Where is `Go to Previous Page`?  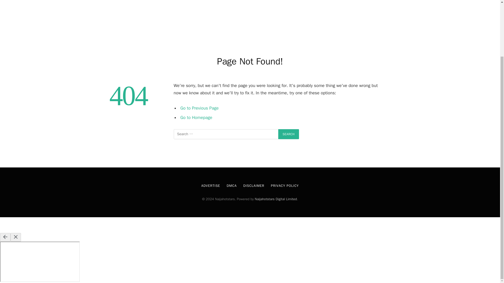 Go to Previous Page is located at coordinates (199, 108).